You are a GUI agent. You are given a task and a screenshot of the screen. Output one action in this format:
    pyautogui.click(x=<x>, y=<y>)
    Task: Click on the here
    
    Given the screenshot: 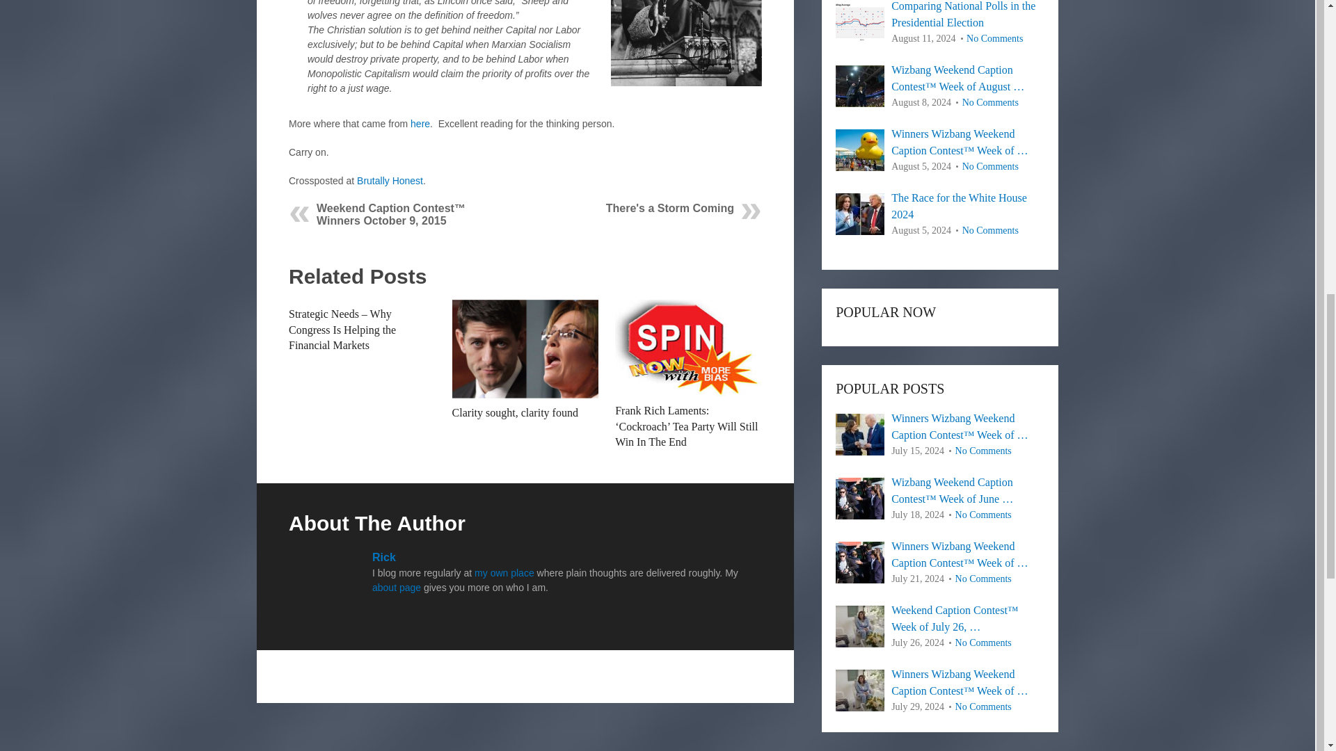 What is the action you would take?
    pyautogui.click(x=420, y=123)
    